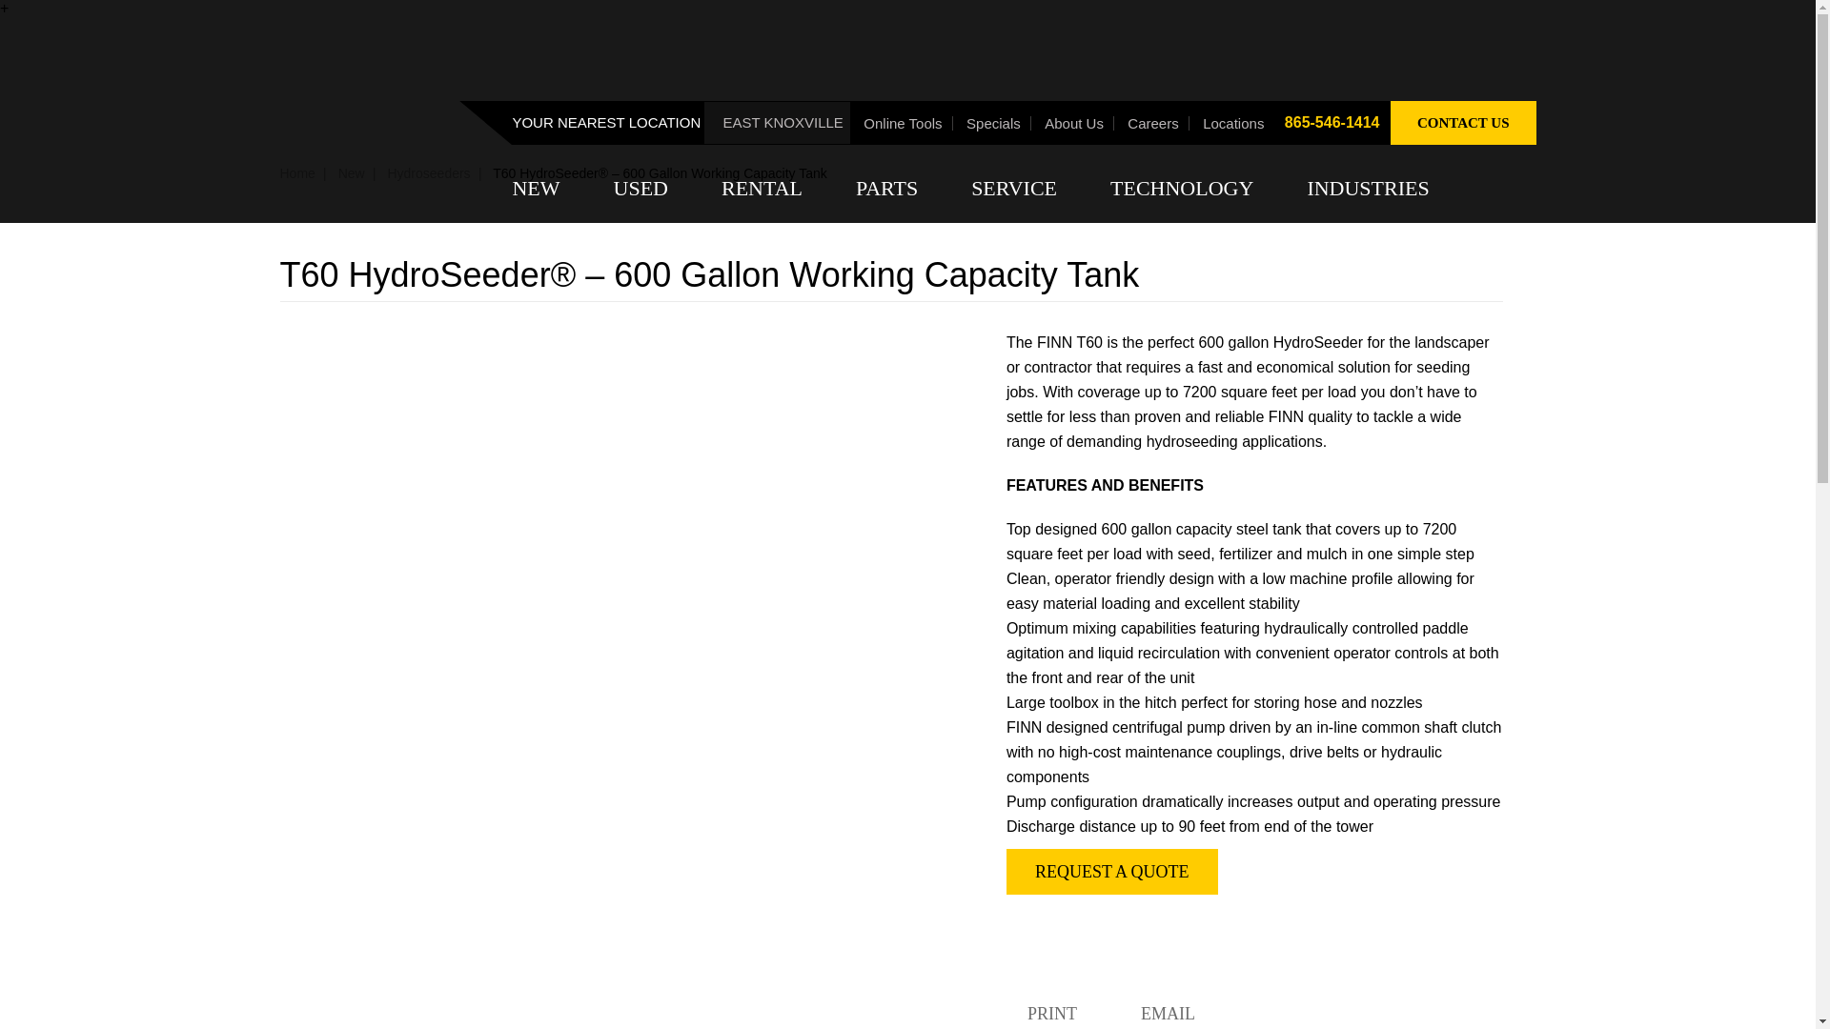 The image size is (1830, 1029). I want to click on Careers, so click(1155, 124).